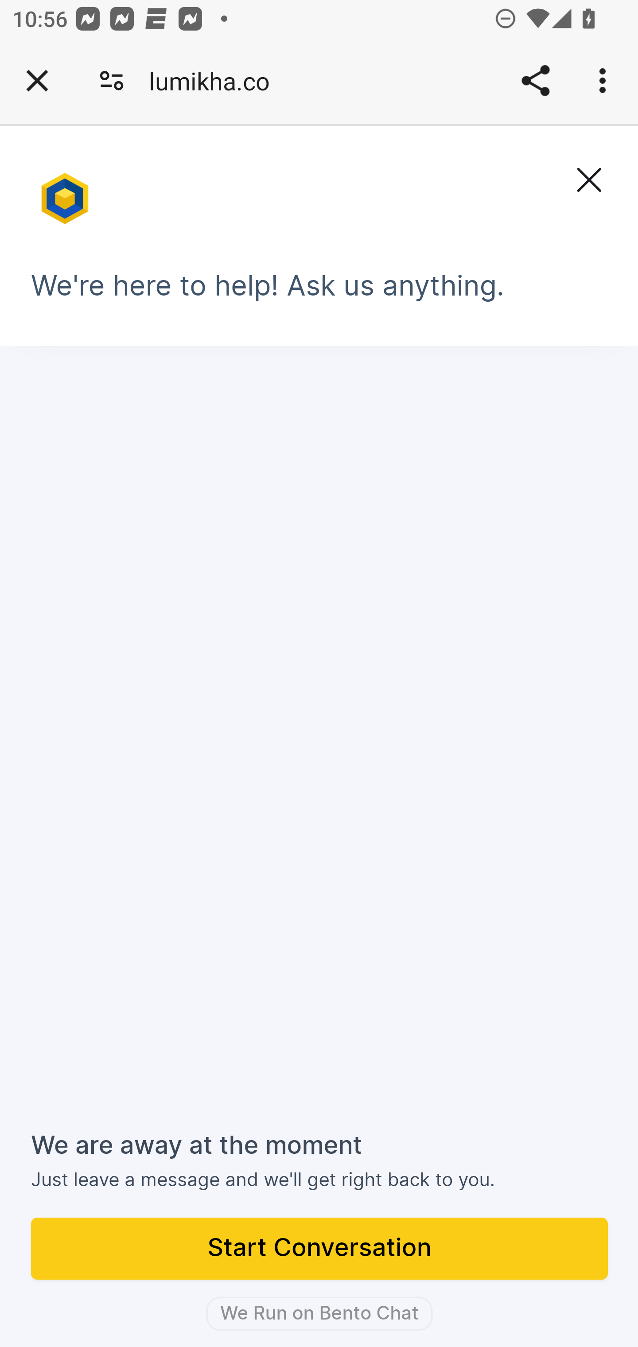  I want to click on We Run on Bento Chat, so click(319, 1314).